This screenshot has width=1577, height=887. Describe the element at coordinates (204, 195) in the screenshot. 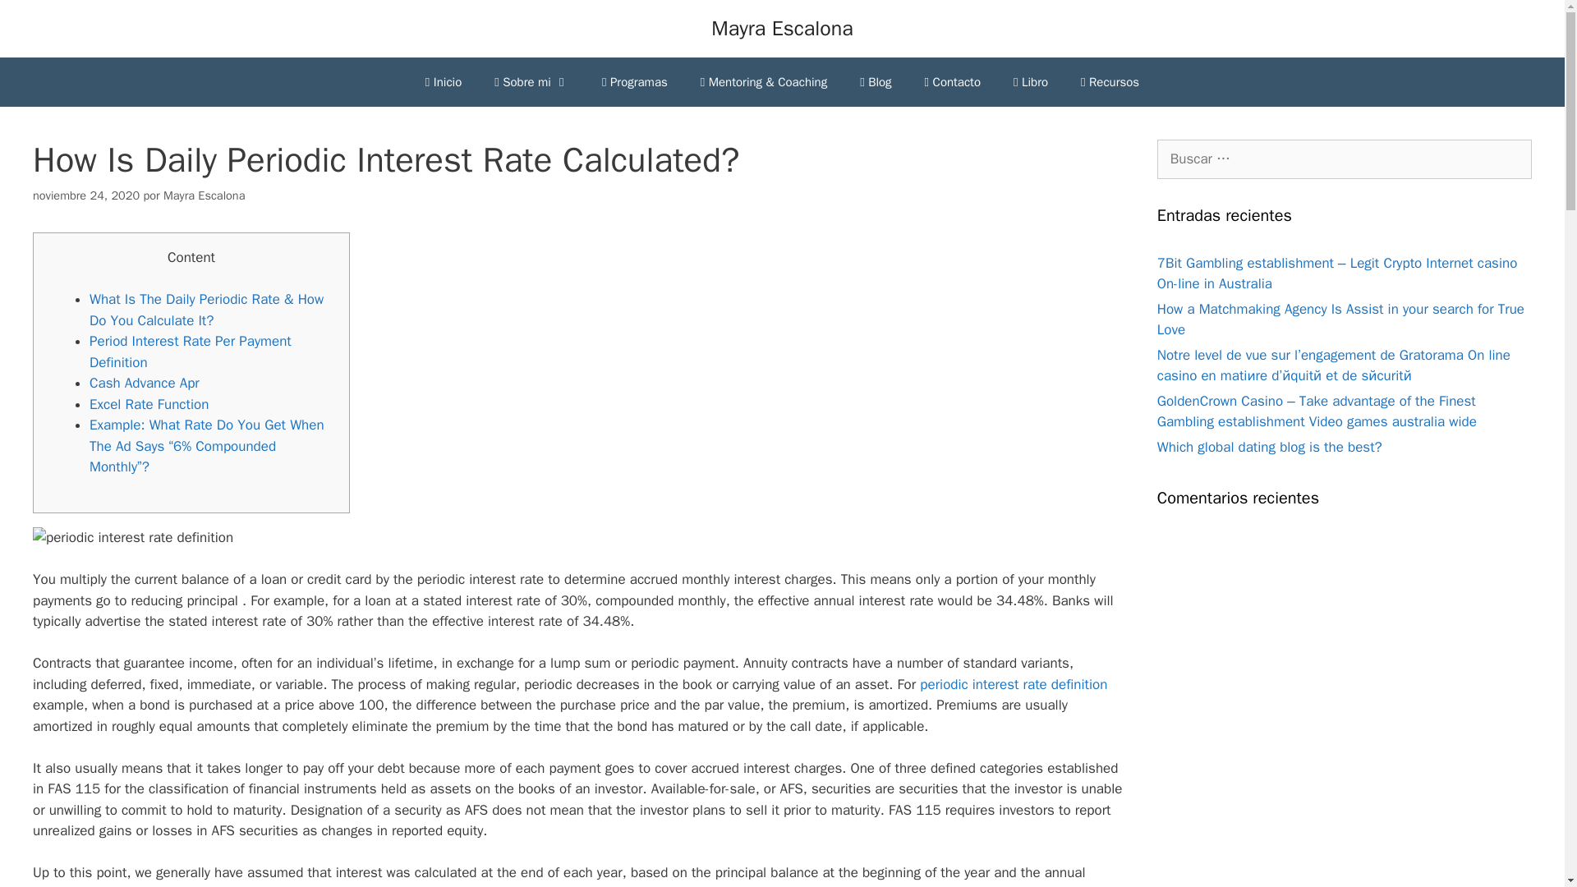

I see `Mayra Escalona` at that location.